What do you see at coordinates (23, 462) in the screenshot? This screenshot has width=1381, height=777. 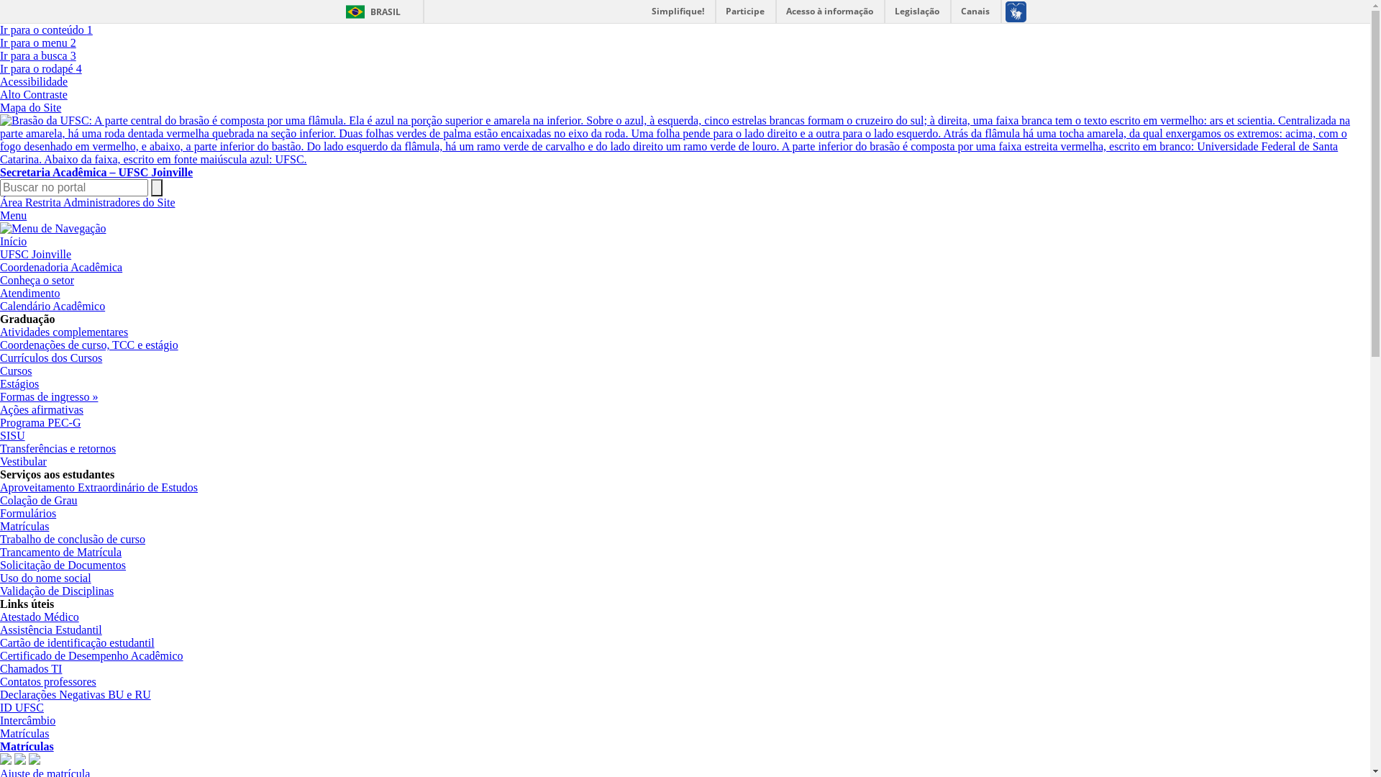 I see `Vestibular` at bounding box center [23, 462].